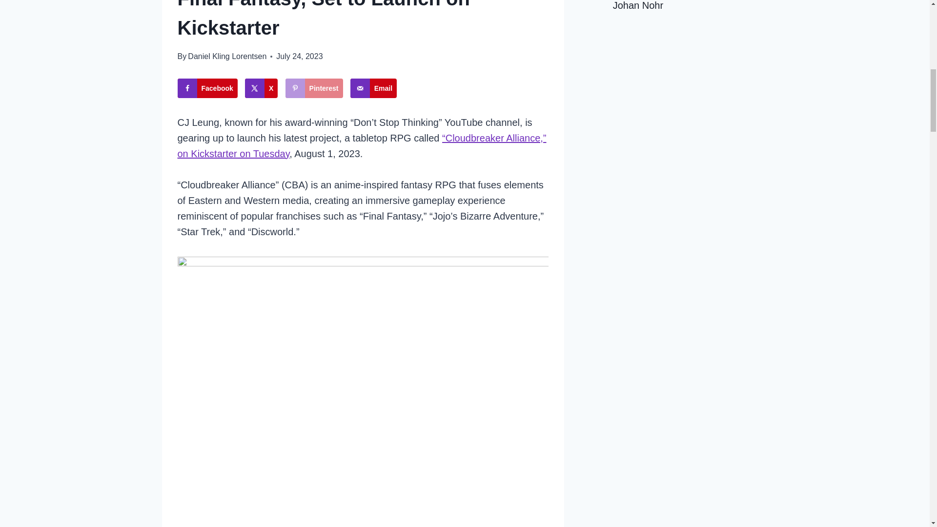 The image size is (937, 527). What do you see at coordinates (373, 88) in the screenshot?
I see `Send over email` at bounding box center [373, 88].